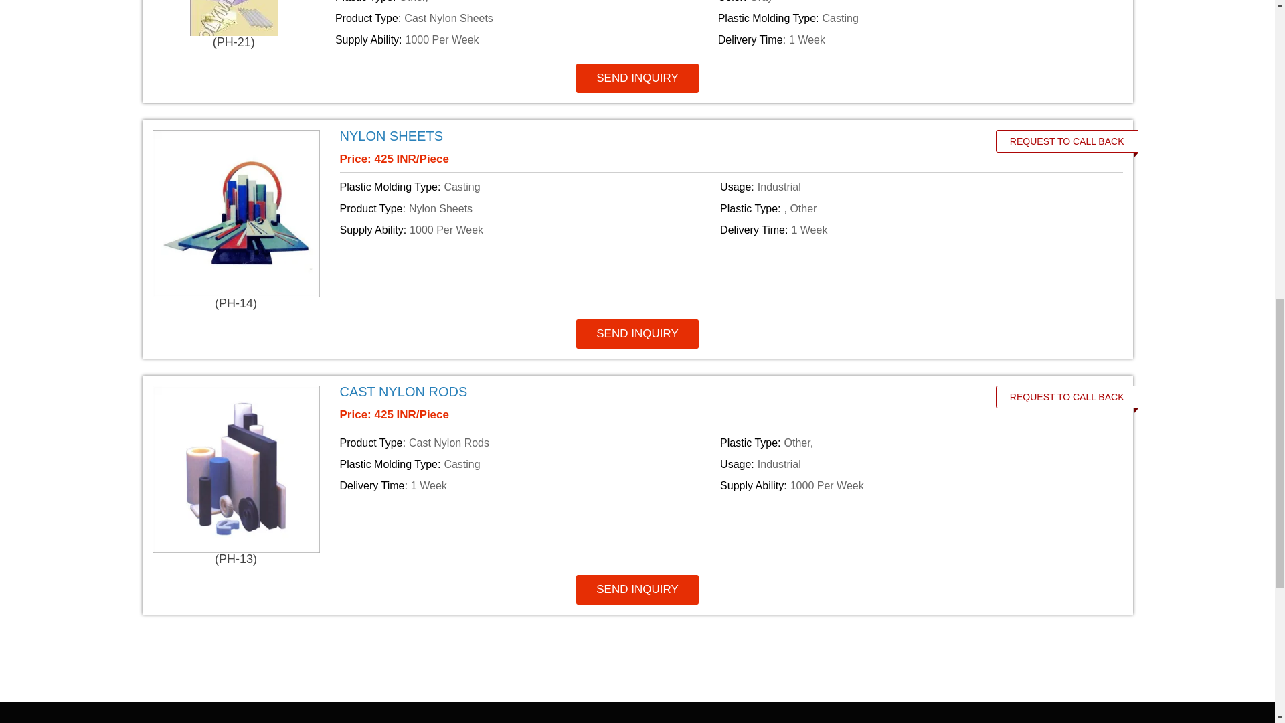 Image resolution: width=1285 pixels, height=723 pixels. I want to click on Delivery Time: 1 Week, so click(907, 40).